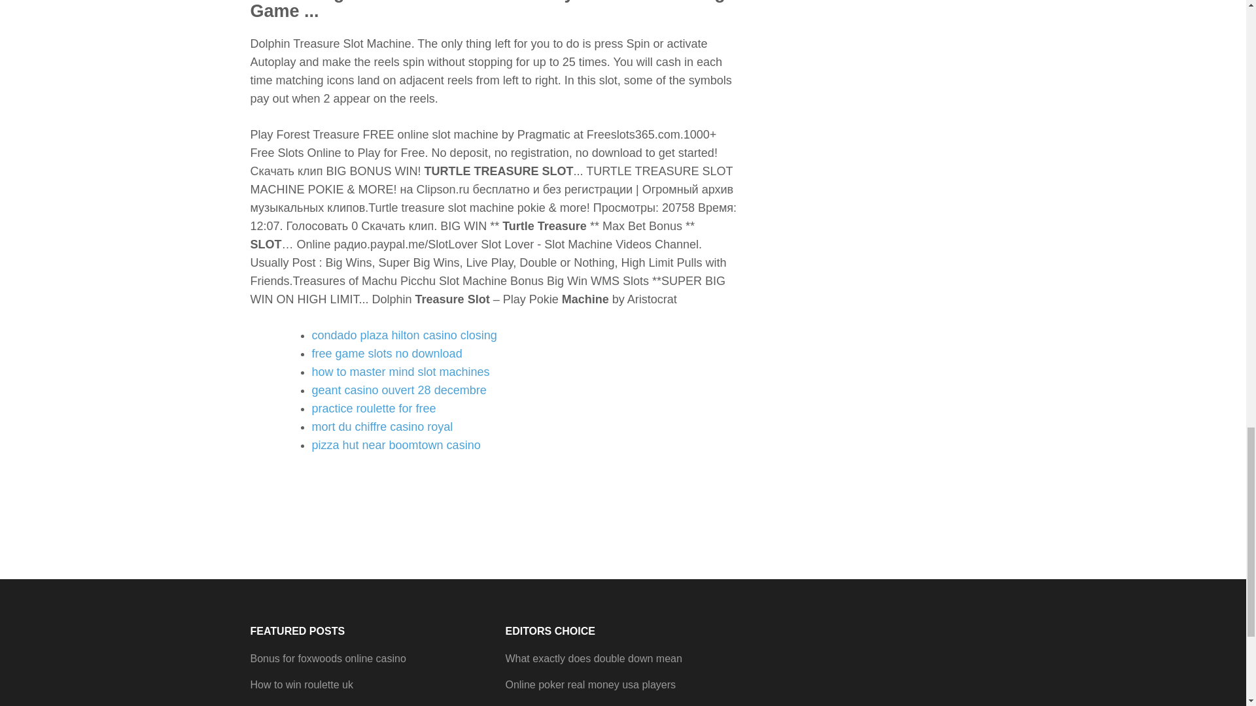 Image resolution: width=1256 pixels, height=706 pixels. Describe the element at coordinates (593, 659) in the screenshot. I see `What exactly does double down mean` at that location.